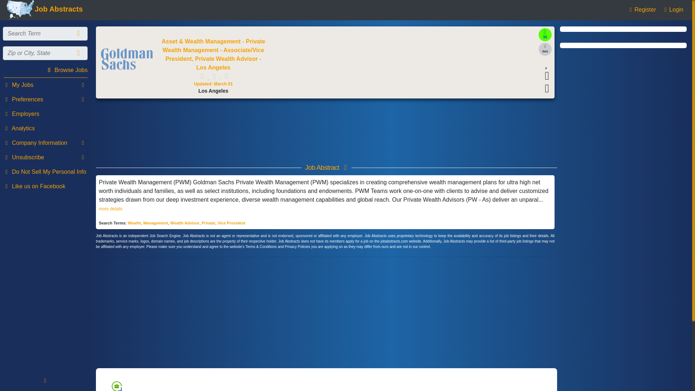 The width and height of the screenshot is (695, 391). Describe the element at coordinates (208, 223) in the screenshot. I see `Private` at that location.